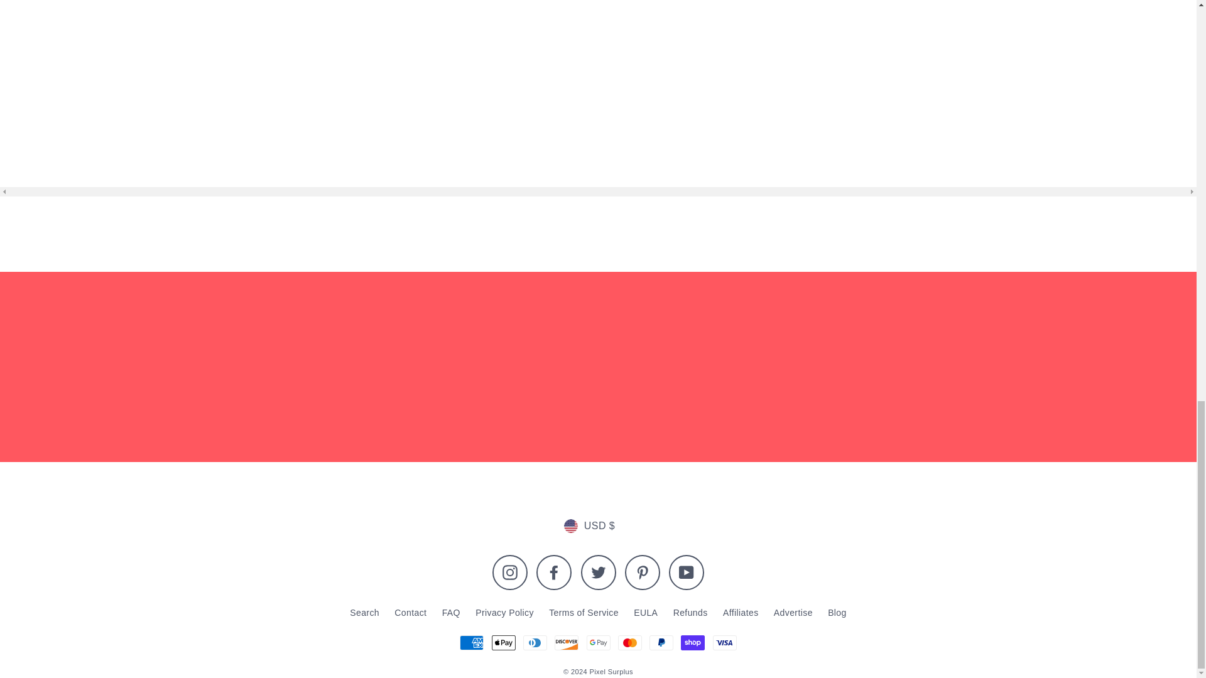 The width and height of the screenshot is (1206, 678). Describe the element at coordinates (510, 573) in the screenshot. I see `Pixel Surplus on Instagram` at that location.